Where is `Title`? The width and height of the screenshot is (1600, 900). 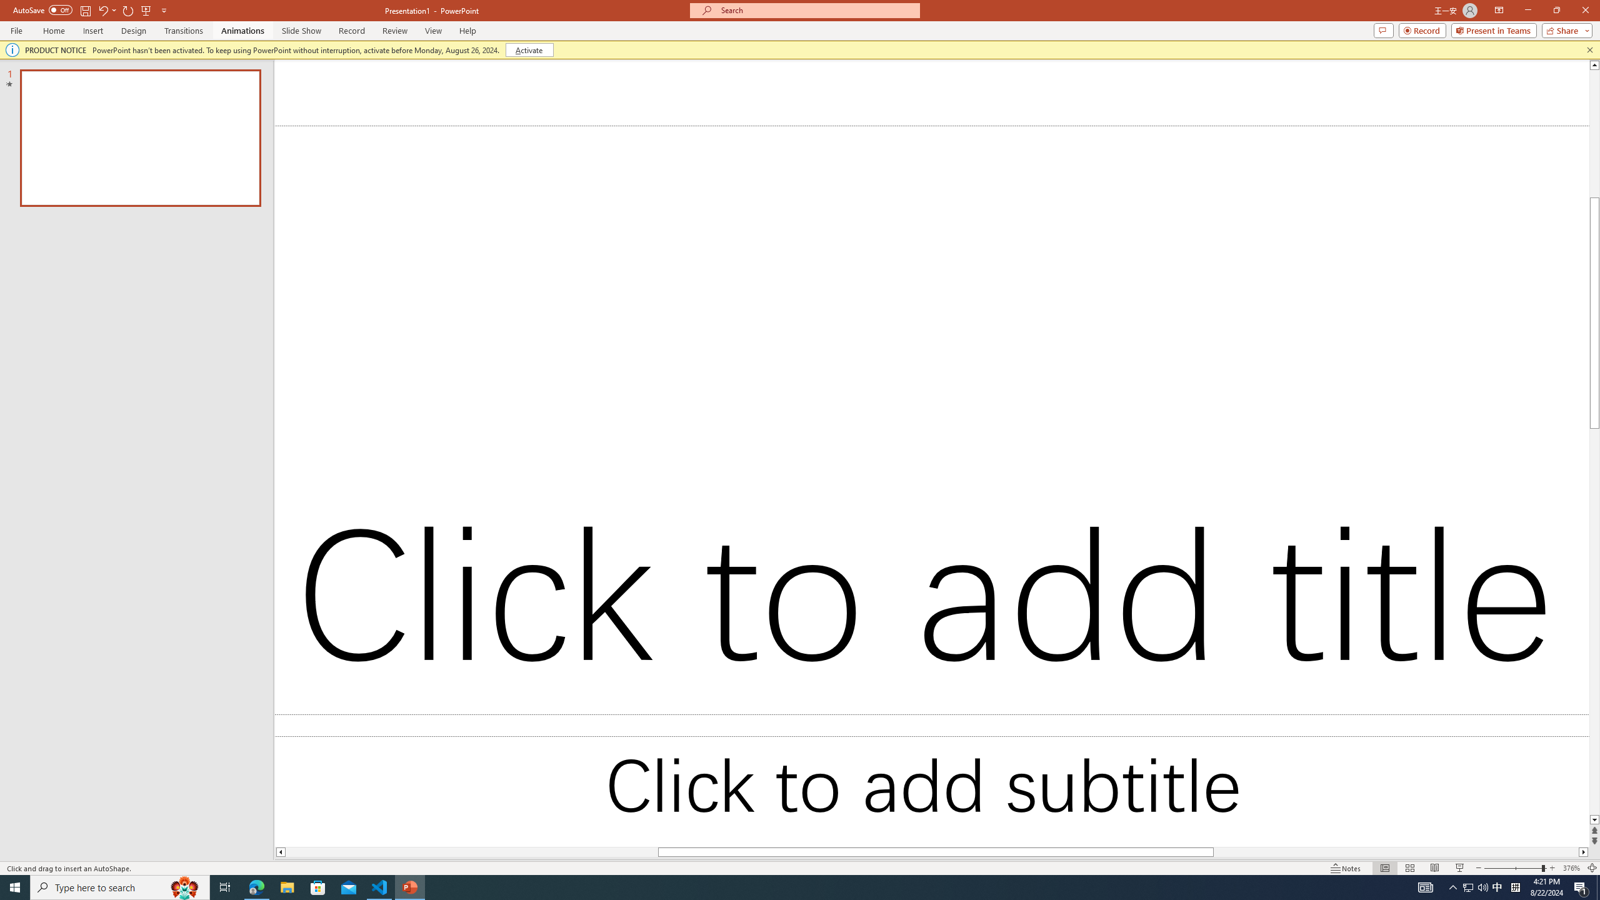
Title is located at coordinates (1505, 357).